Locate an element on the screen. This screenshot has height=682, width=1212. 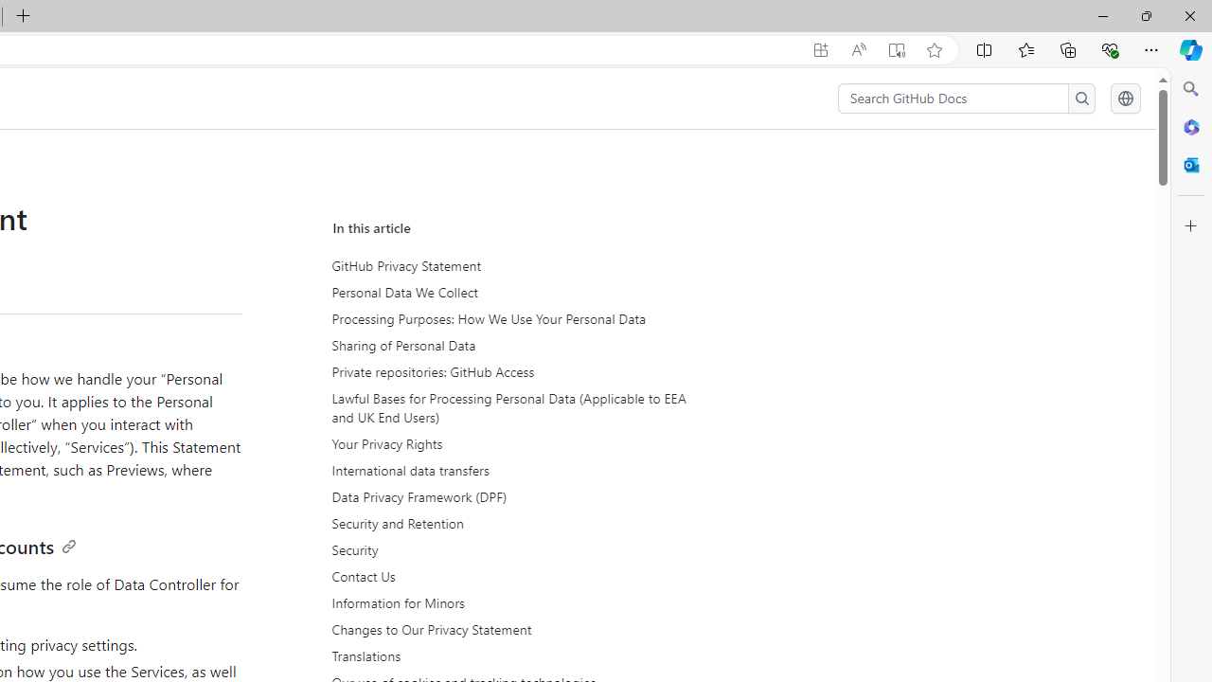
Security and Retention is located at coordinates (509, 524).